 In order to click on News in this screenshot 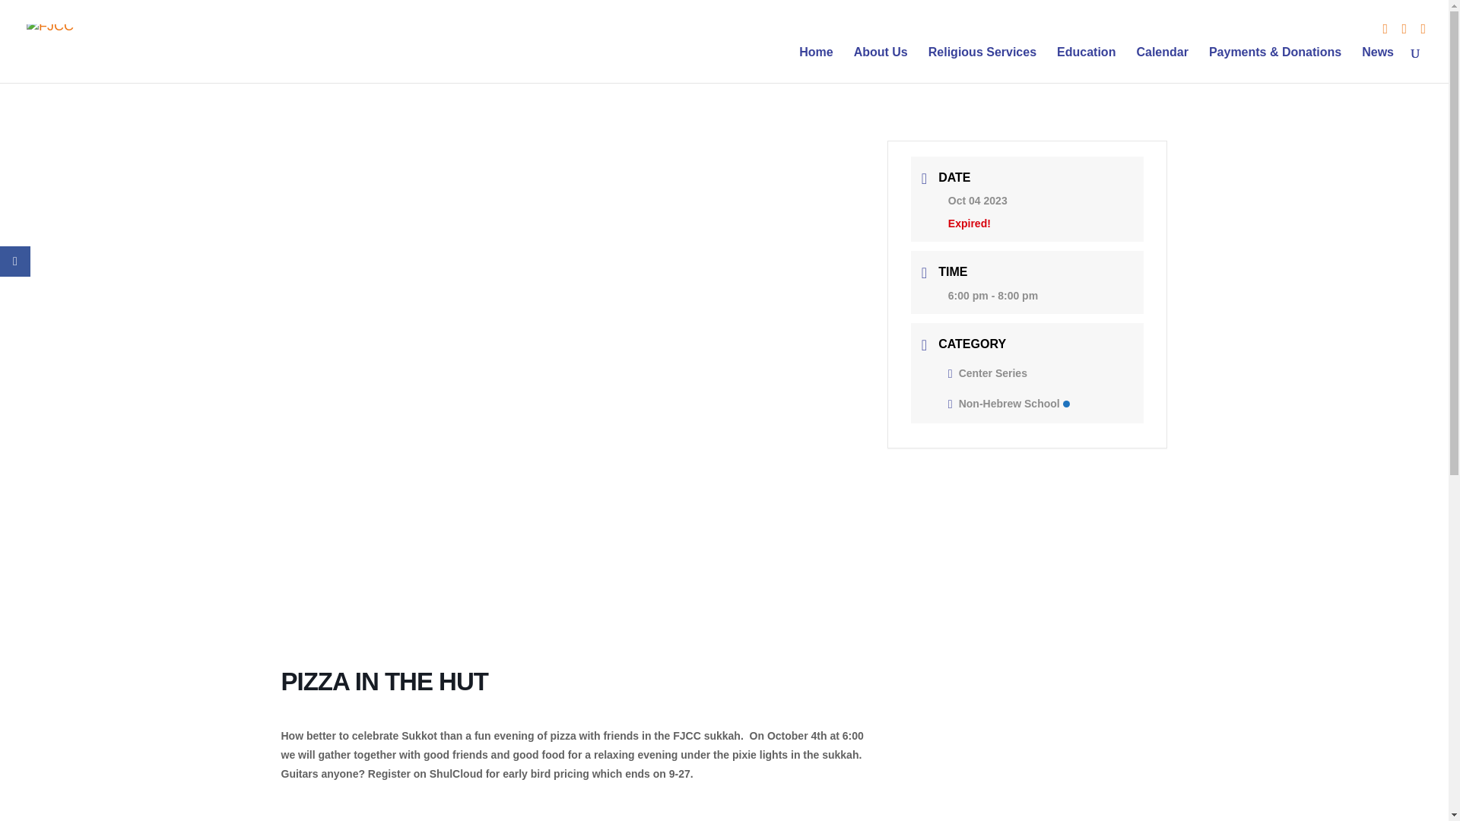, I will do `click(1378, 65)`.